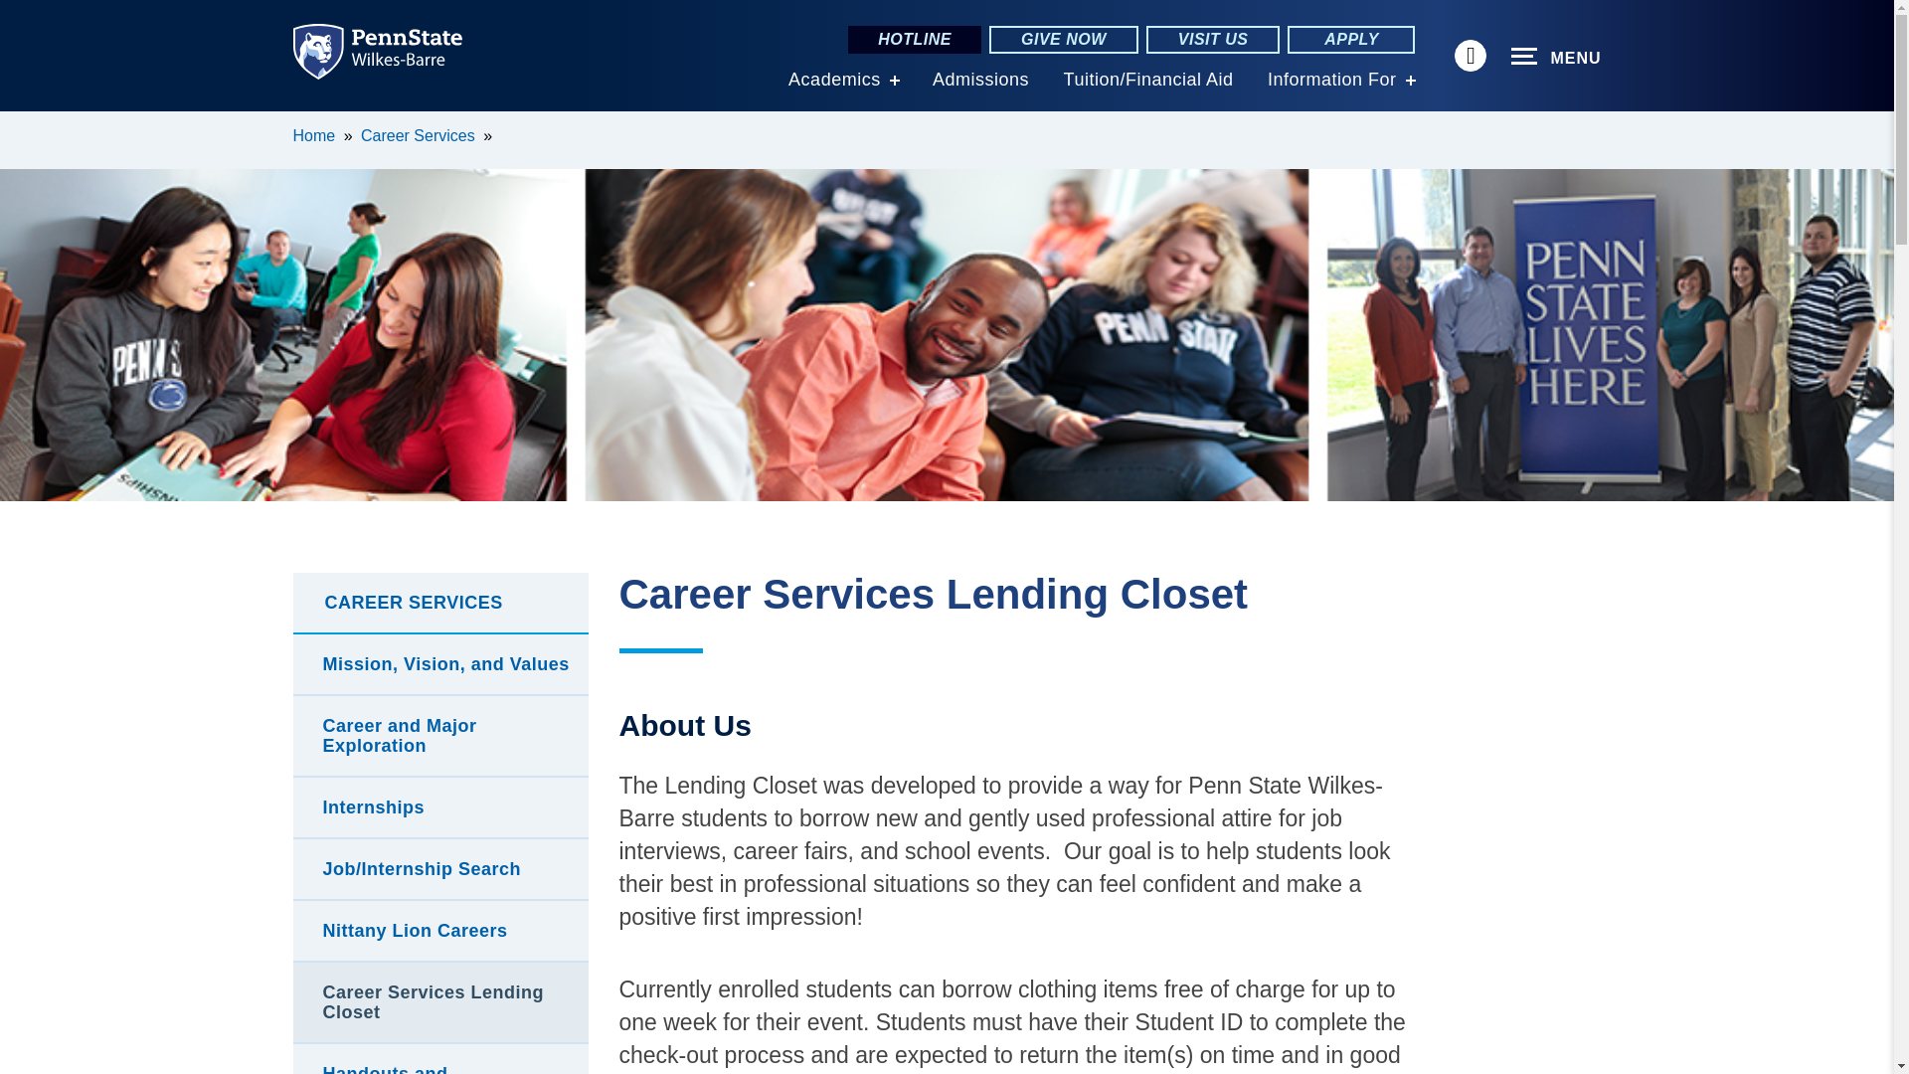  What do you see at coordinates (914, 40) in the screenshot?
I see `HOTLINE` at bounding box center [914, 40].